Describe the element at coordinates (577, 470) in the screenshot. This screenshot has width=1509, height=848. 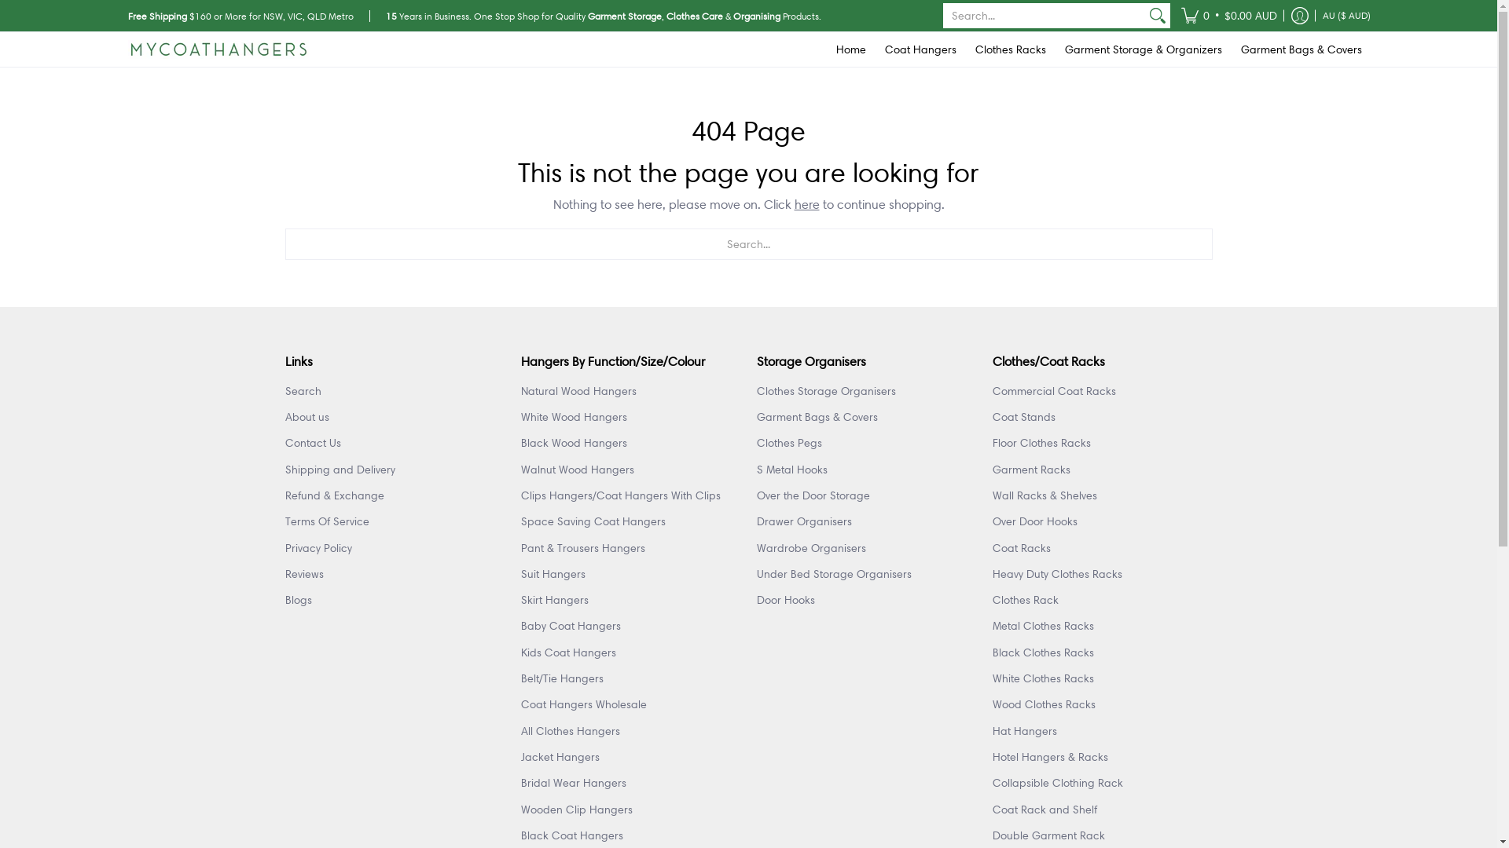
I see `Walnut Wood Hangers` at that location.